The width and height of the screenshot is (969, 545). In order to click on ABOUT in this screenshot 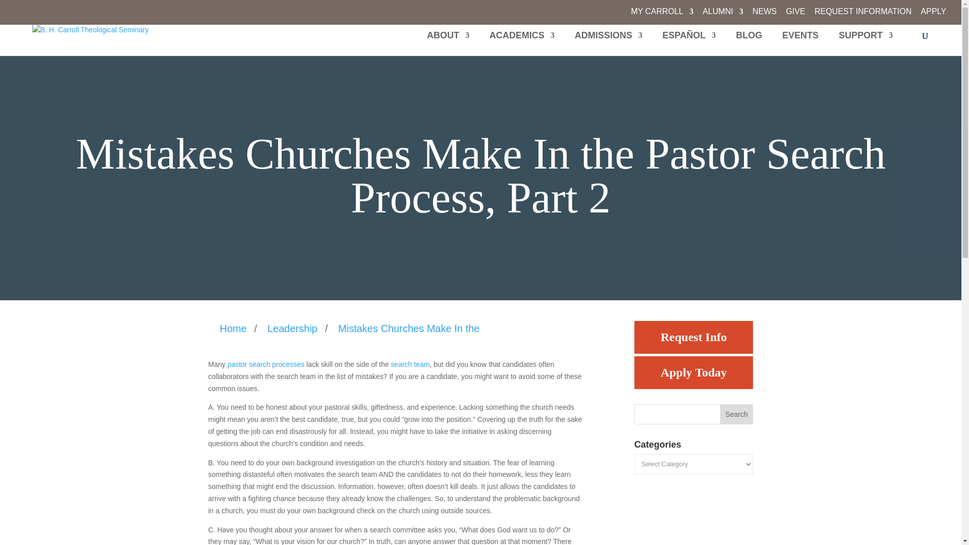, I will do `click(448, 43)`.